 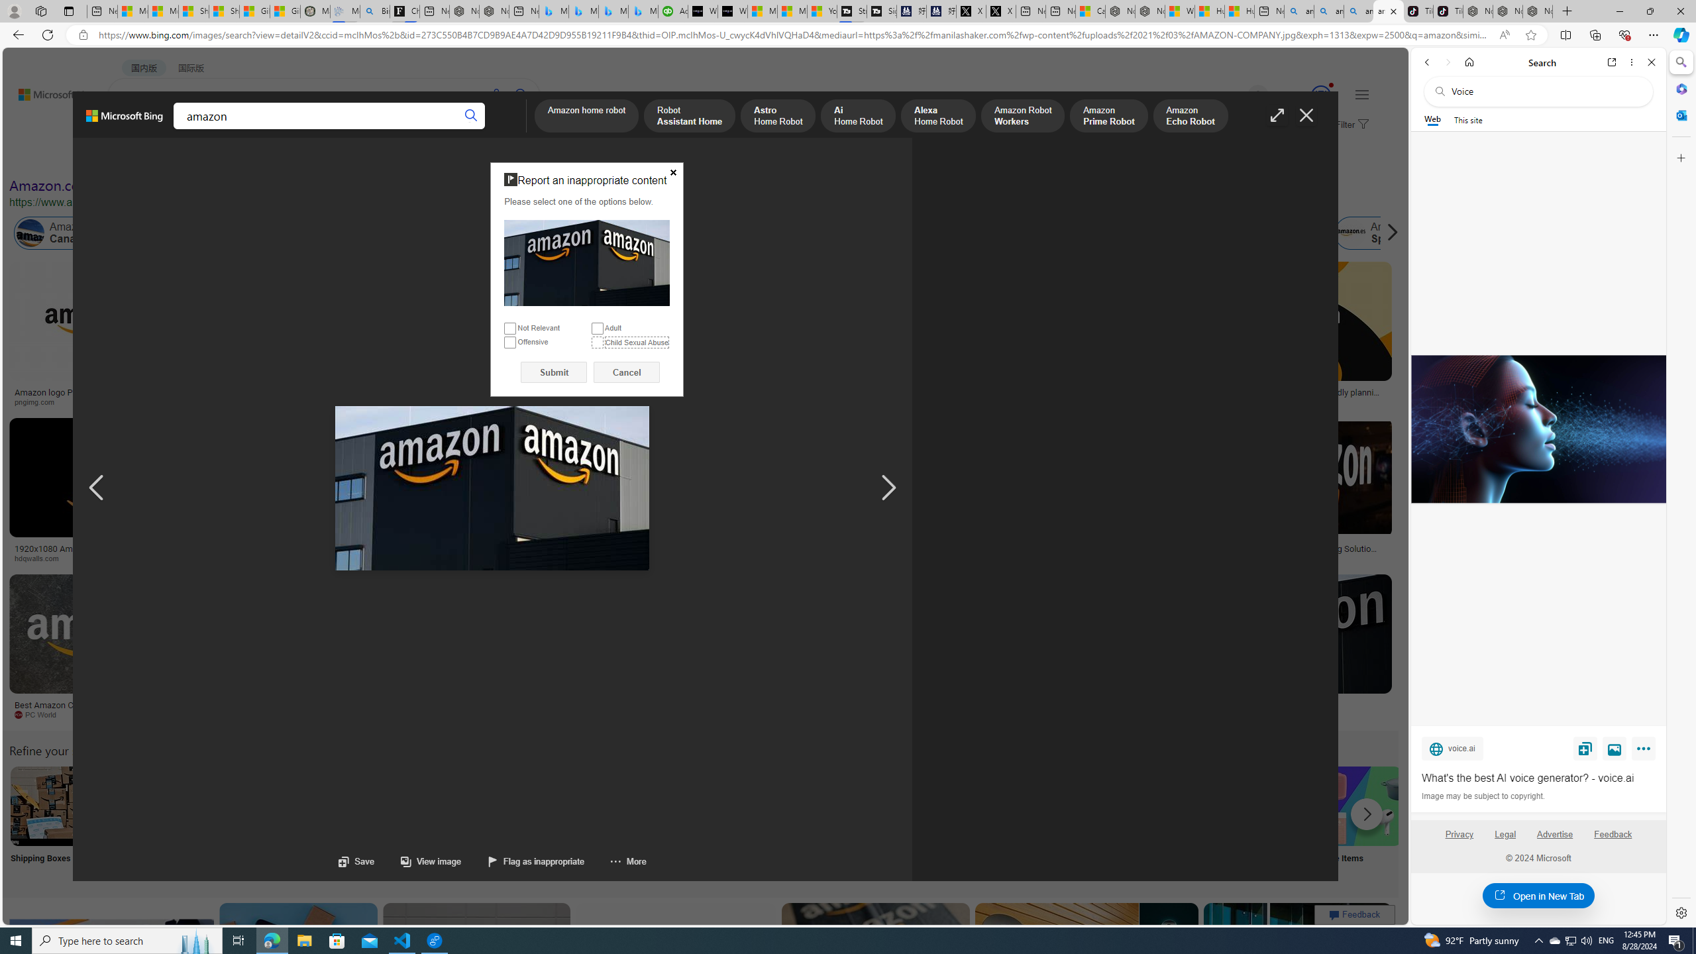 I want to click on Advertise, so click(x=1555, y=834).